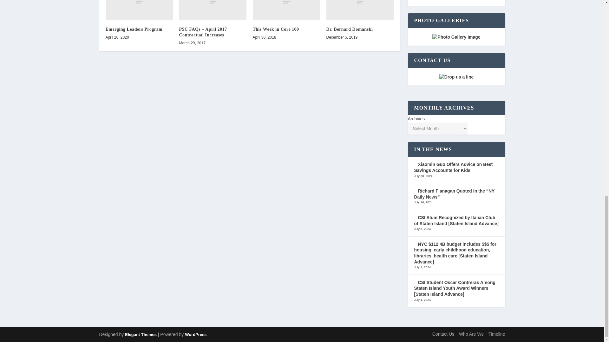 The height and width of the screenshot is (342, 609). What do you see at coordinates (139, 10) in the screenshot?
I see `Emerging Leaders Program` at bounding box center [139, 10].